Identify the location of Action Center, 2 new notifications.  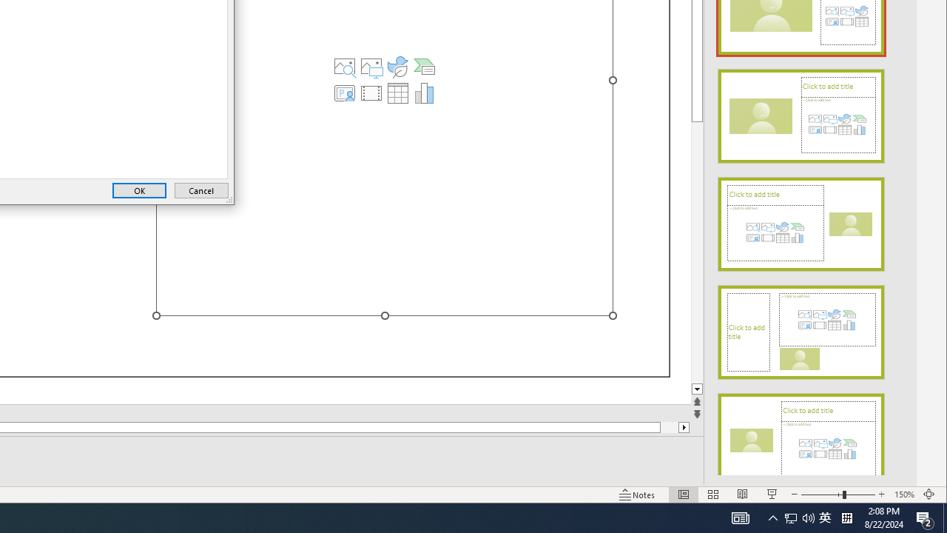
(925, 518).